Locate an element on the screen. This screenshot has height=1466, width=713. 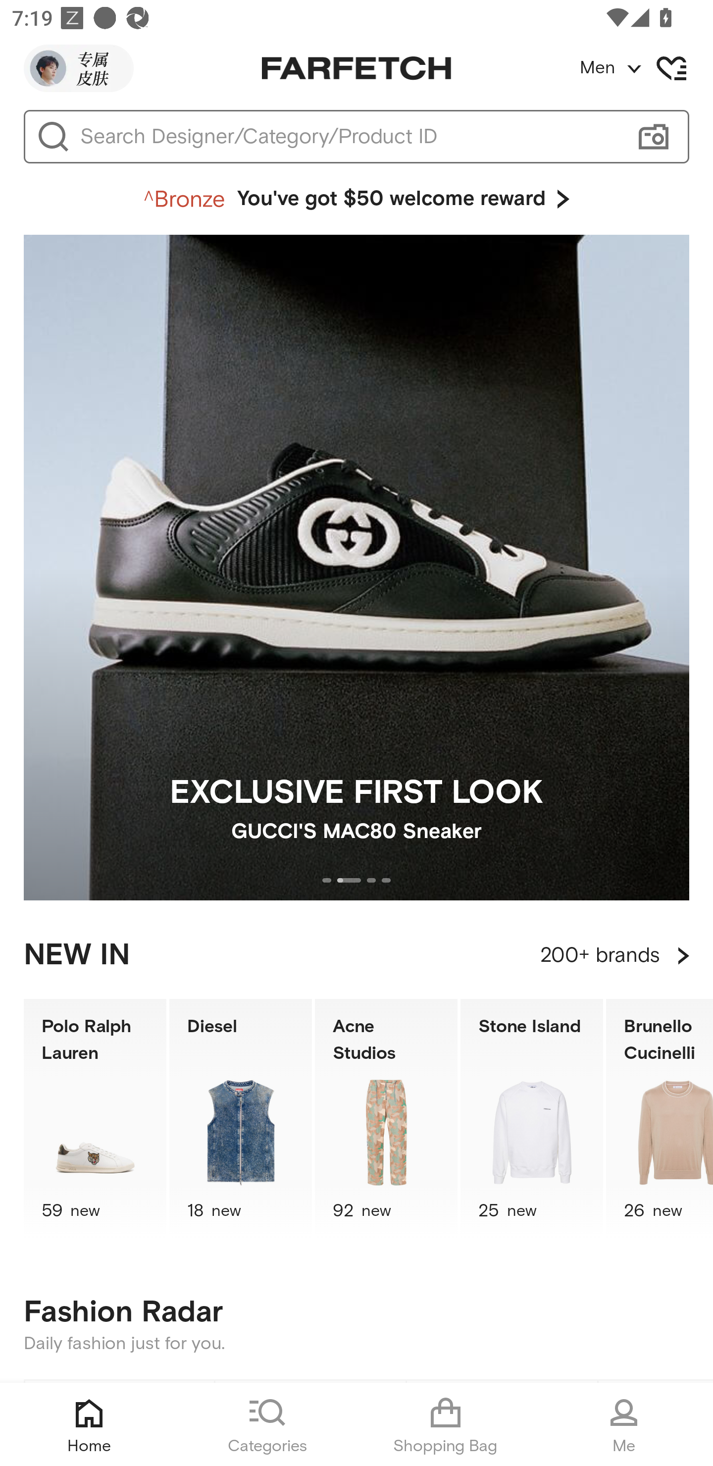
Polo Ralph Lauren 59  new is located at coordinates (95, 1119).